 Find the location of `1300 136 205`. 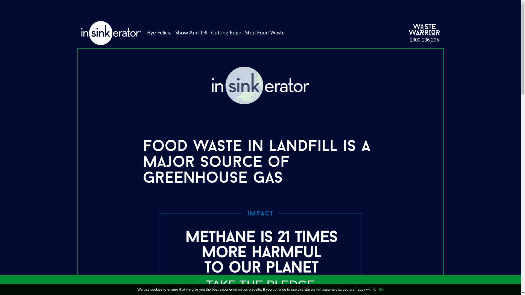

1300 136 205 is located at coordinates (424, 40).